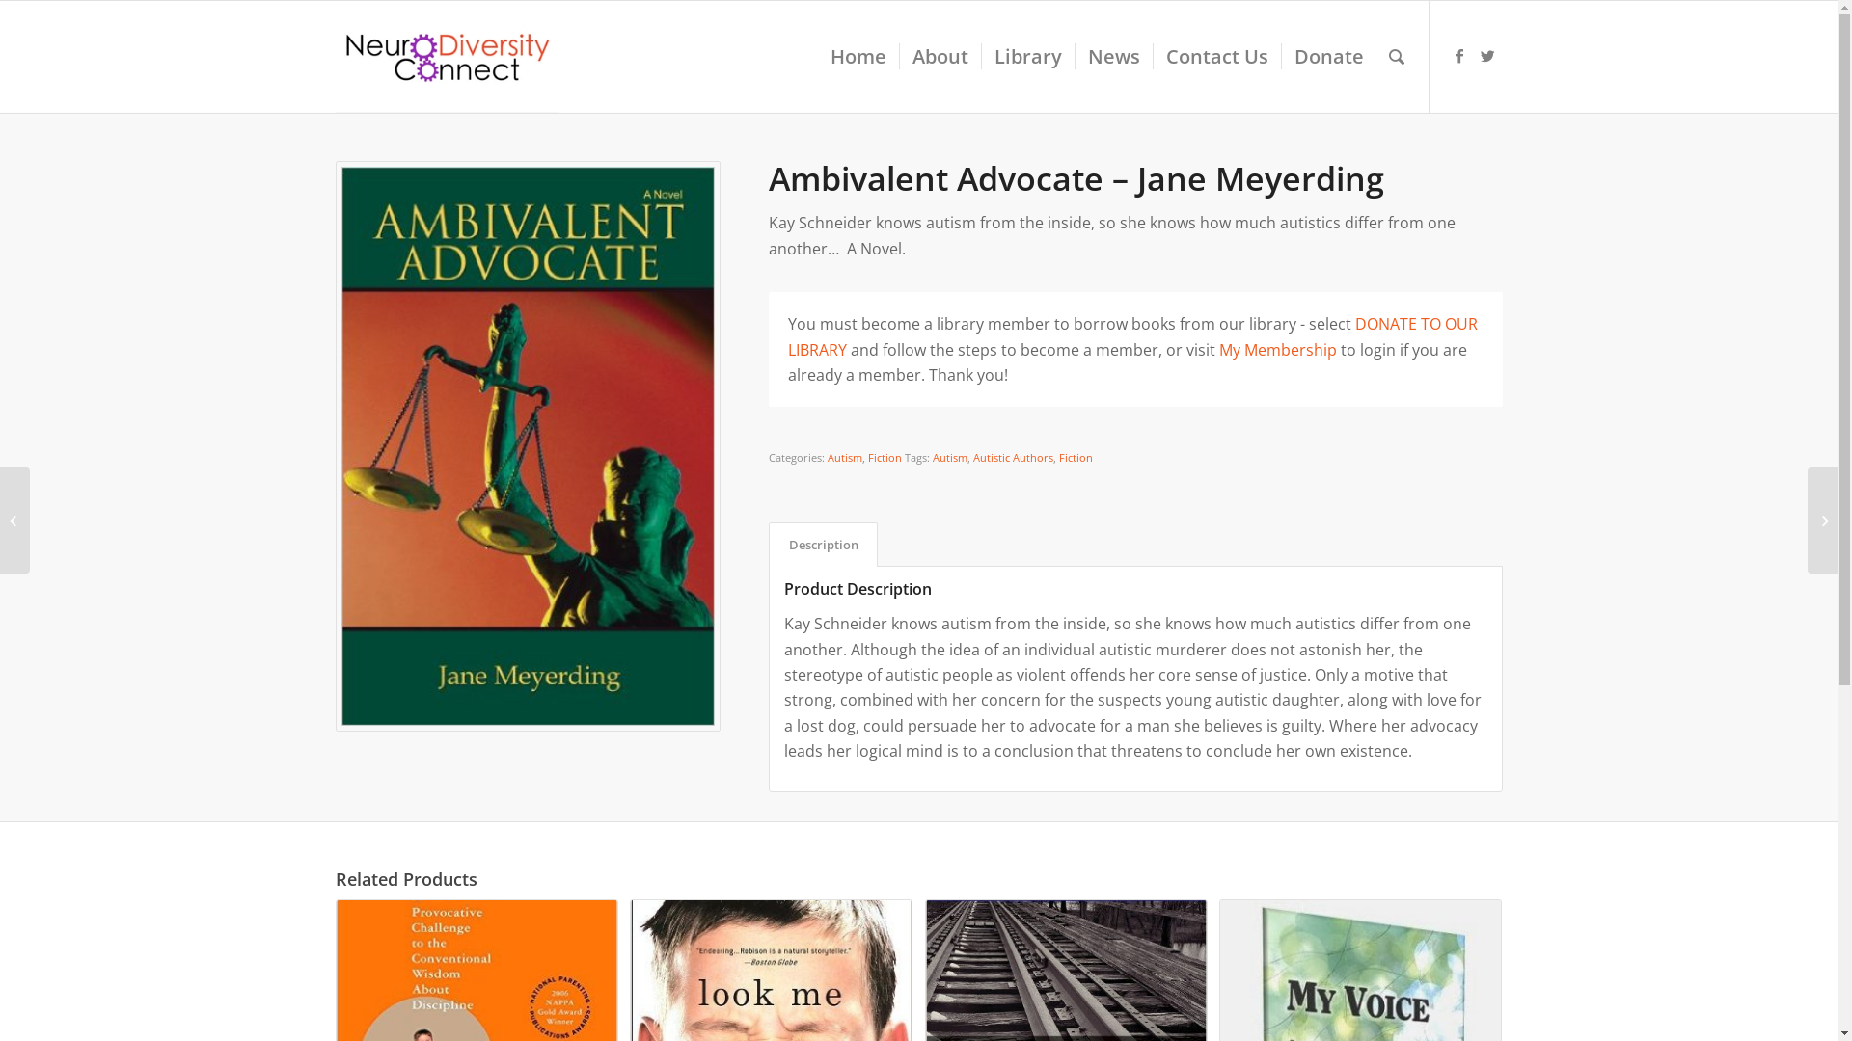 Image resolution: width=1852 pixels, height=1041 pixels. What do you see at coordinates (1132, 336) in the screenshot?
I see `DONATE TO OUR LIBRARY` at bounding box center [1132, 336].